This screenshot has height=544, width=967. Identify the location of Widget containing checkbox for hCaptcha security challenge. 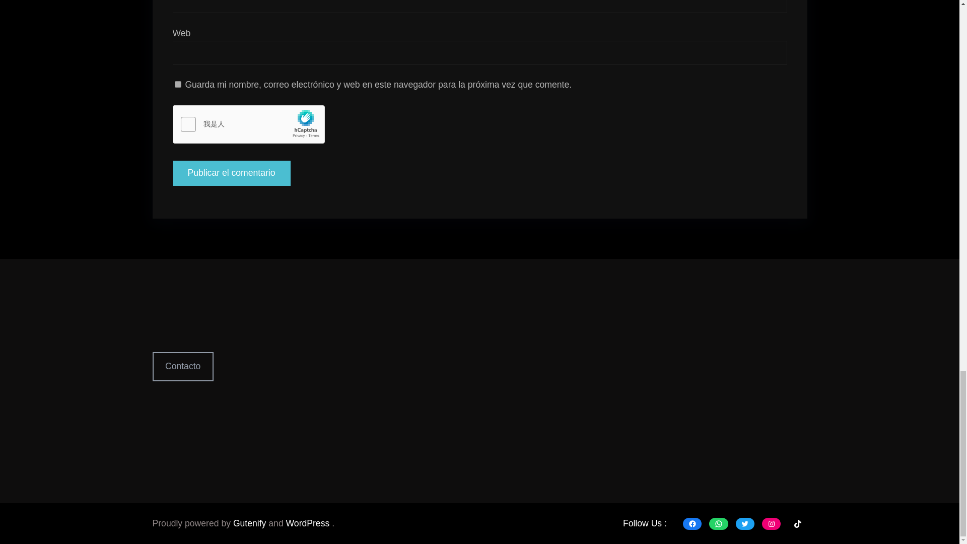
(248, 137).